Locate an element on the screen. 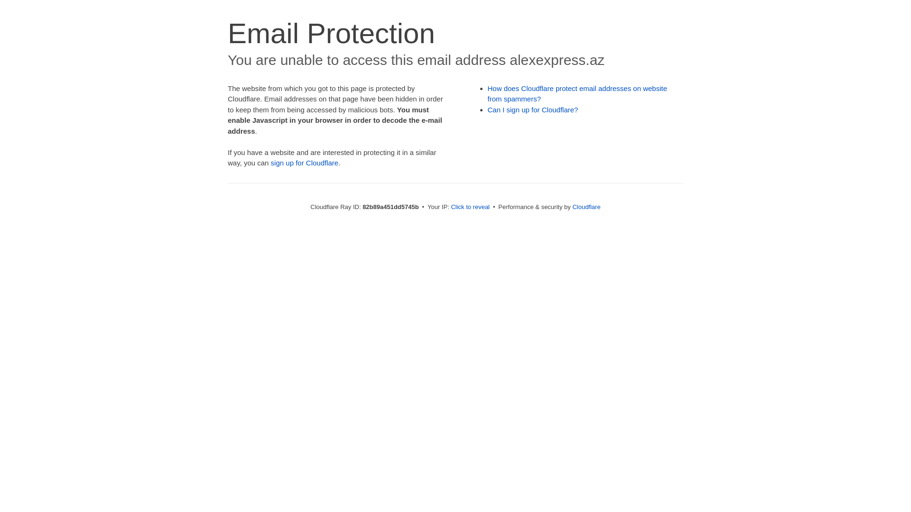 Image resolution: width=911 pixels, height=512 pixels. sign up for Cloudflare is located at coordinates (305, 163).